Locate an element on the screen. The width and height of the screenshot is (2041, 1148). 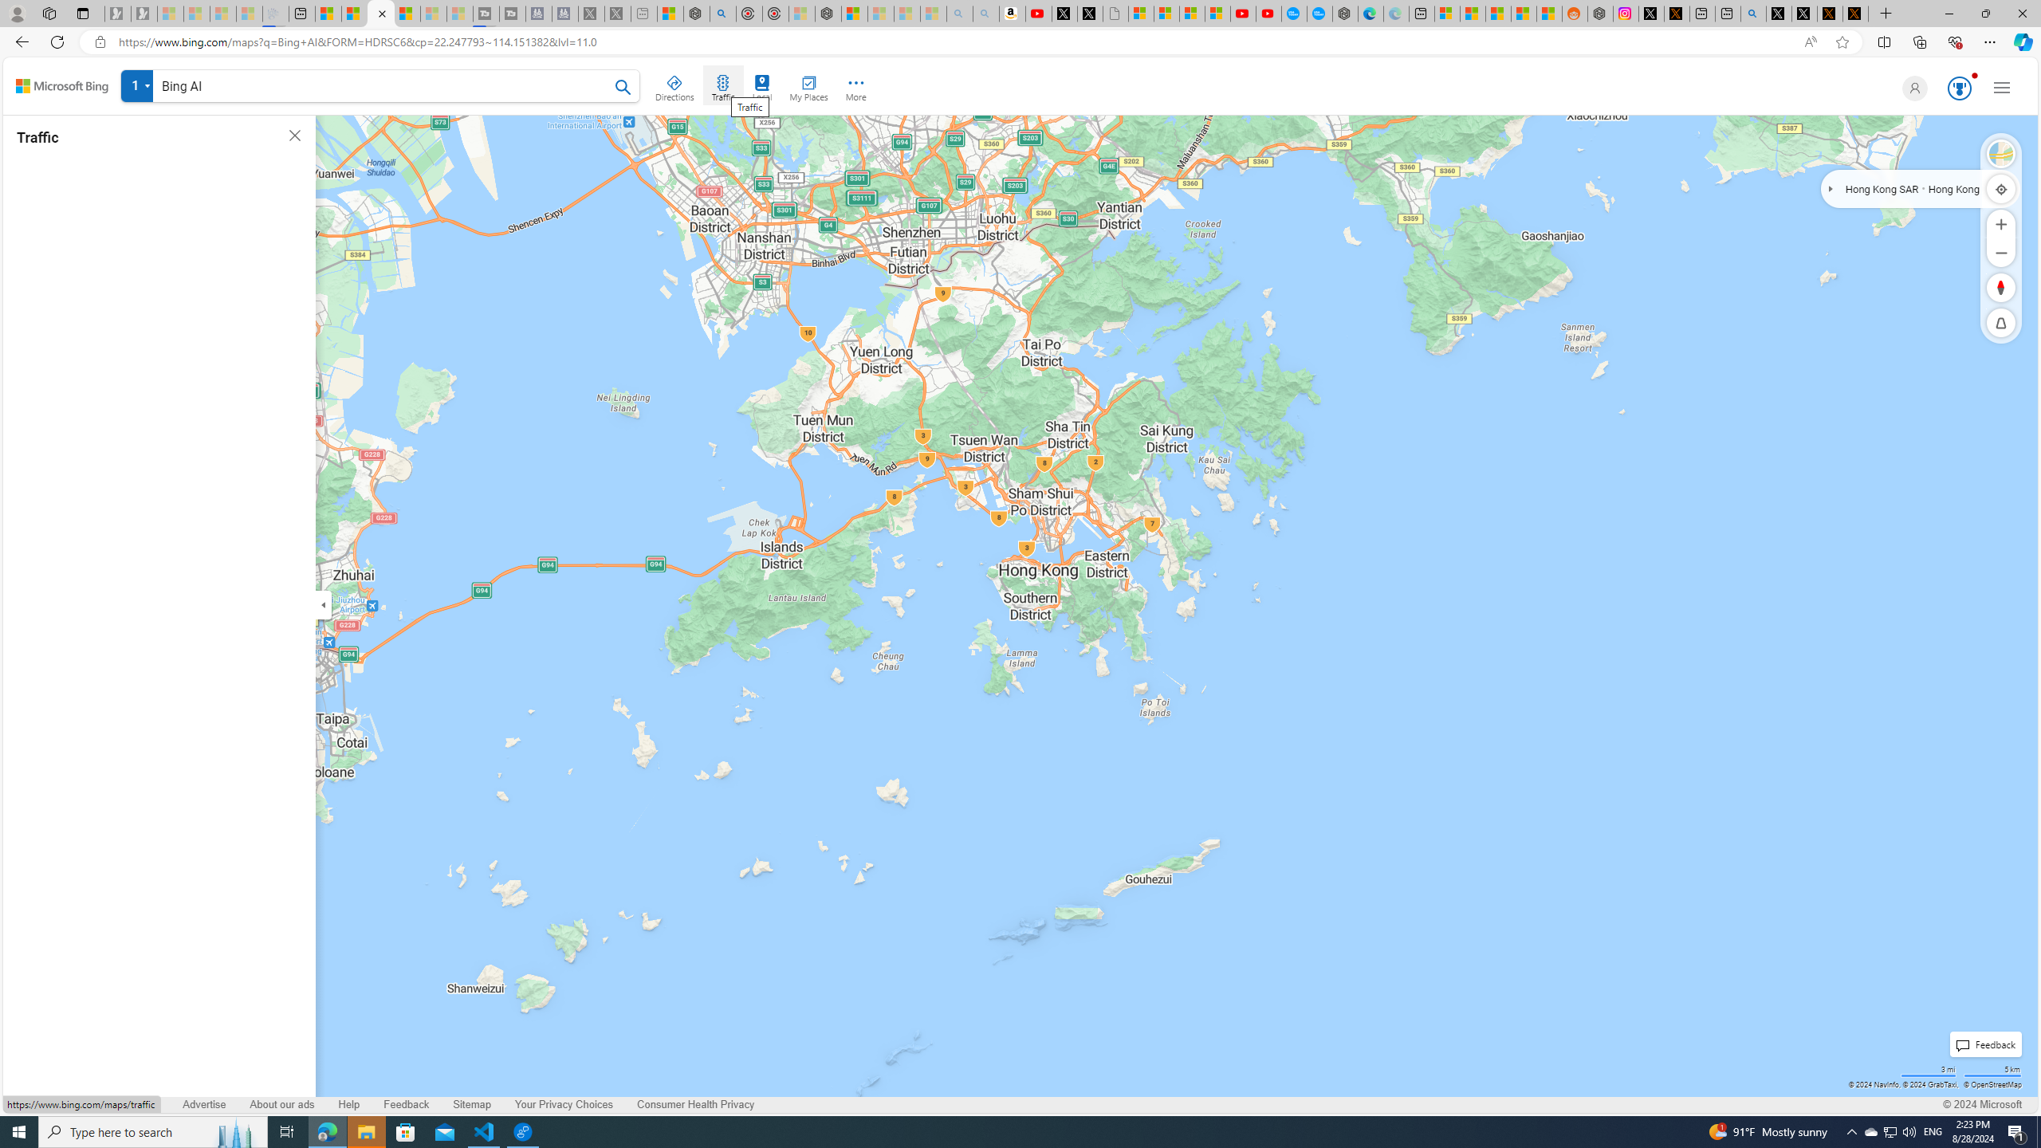
Untitled is located at coordinates (1115, 14).